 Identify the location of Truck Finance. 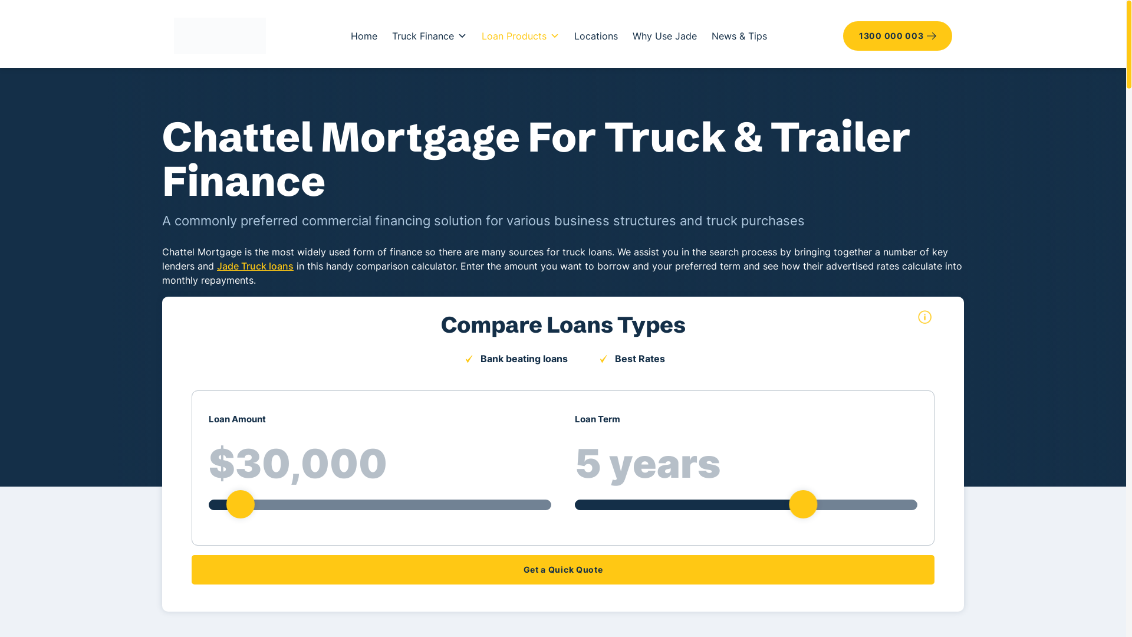
(429, 35).